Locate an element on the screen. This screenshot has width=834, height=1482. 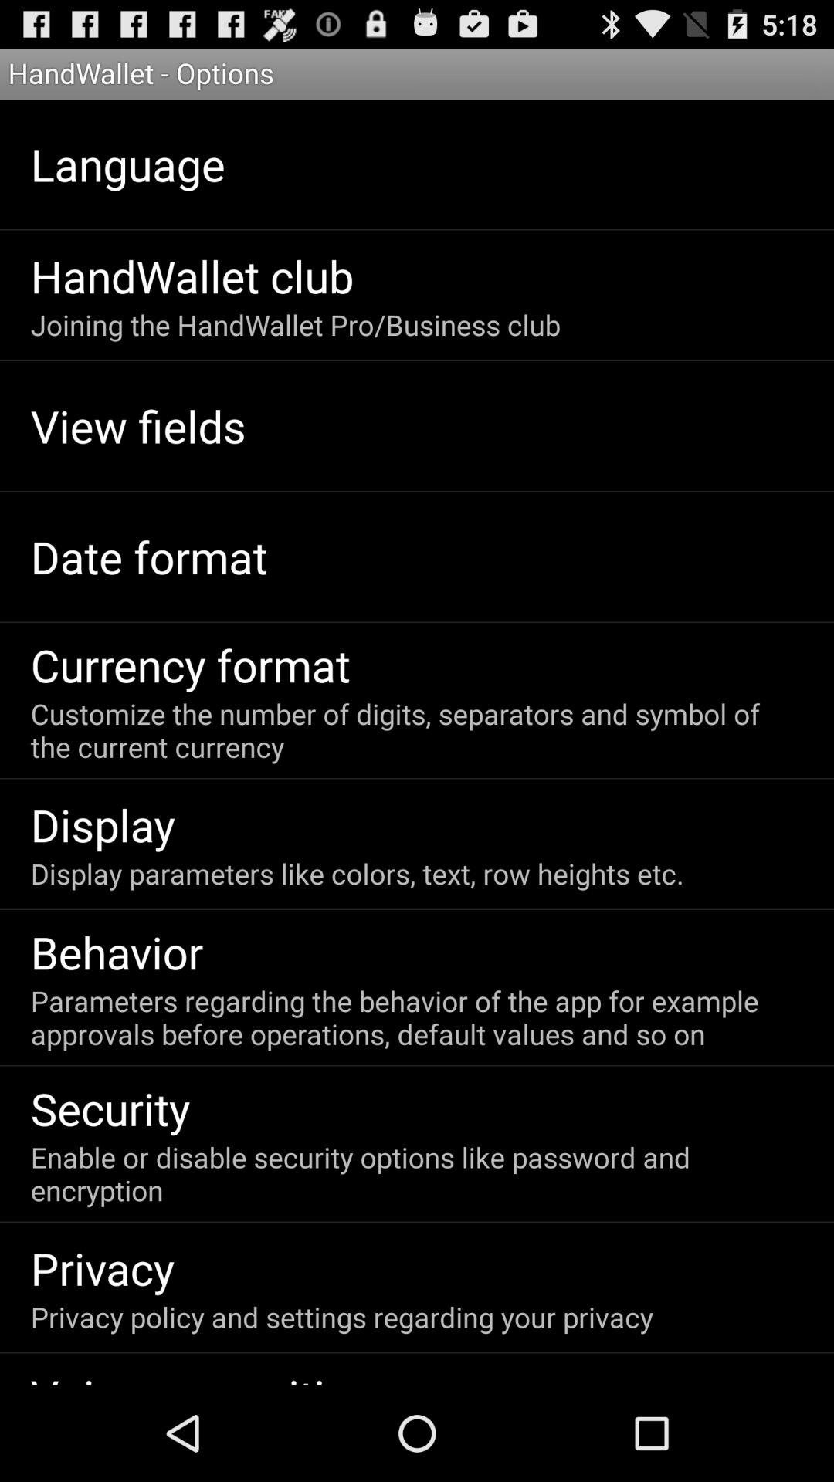
open icon below the privacy app is located at coordinates (341, 1317).